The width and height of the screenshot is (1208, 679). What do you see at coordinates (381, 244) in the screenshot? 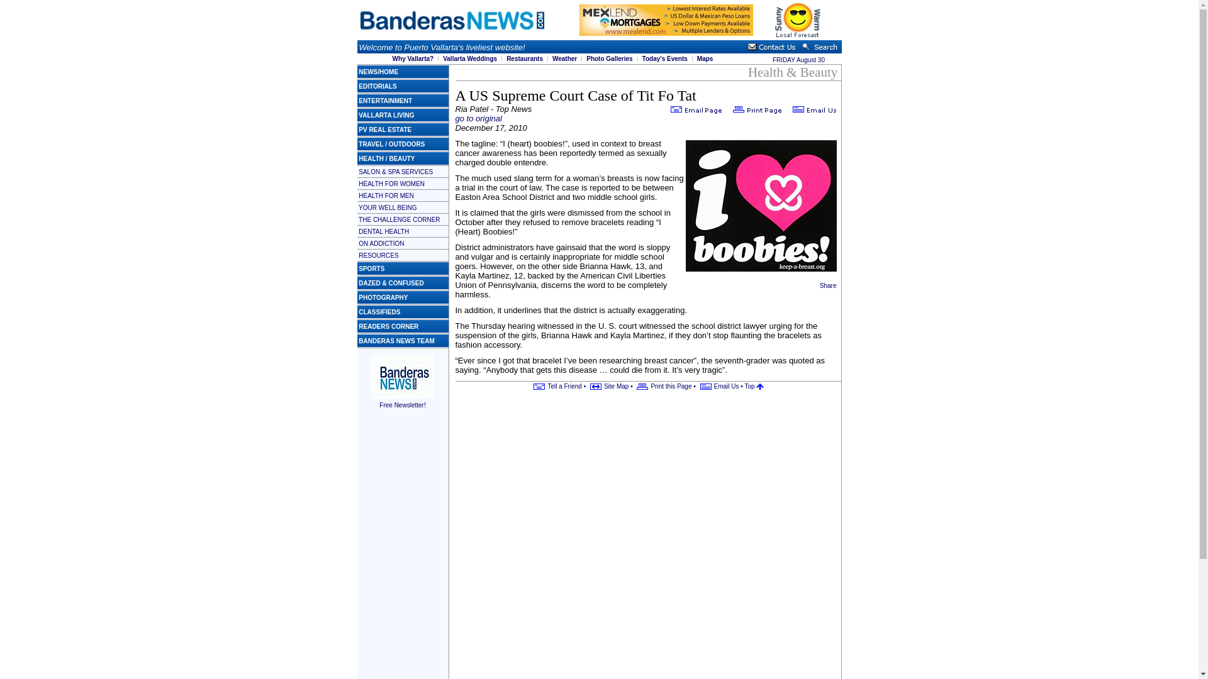
I see `ON ADDICTION` at bounding box center [381, 244].